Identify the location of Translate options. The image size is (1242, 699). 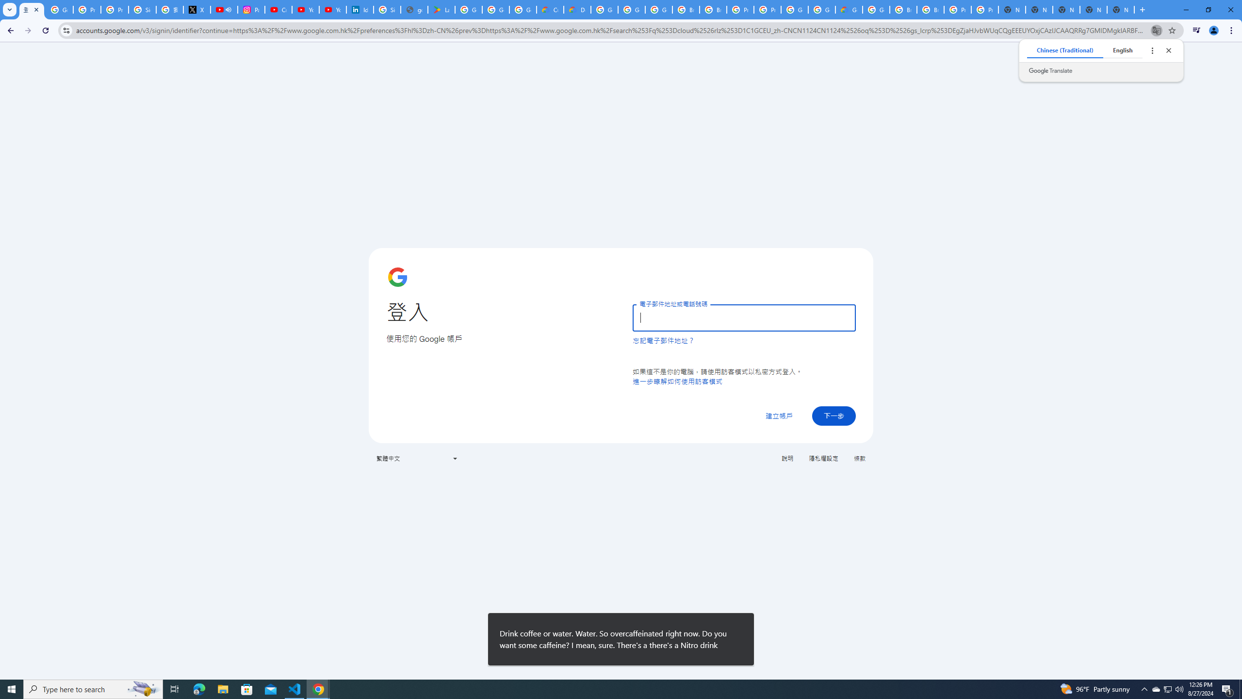
(1152, 50).